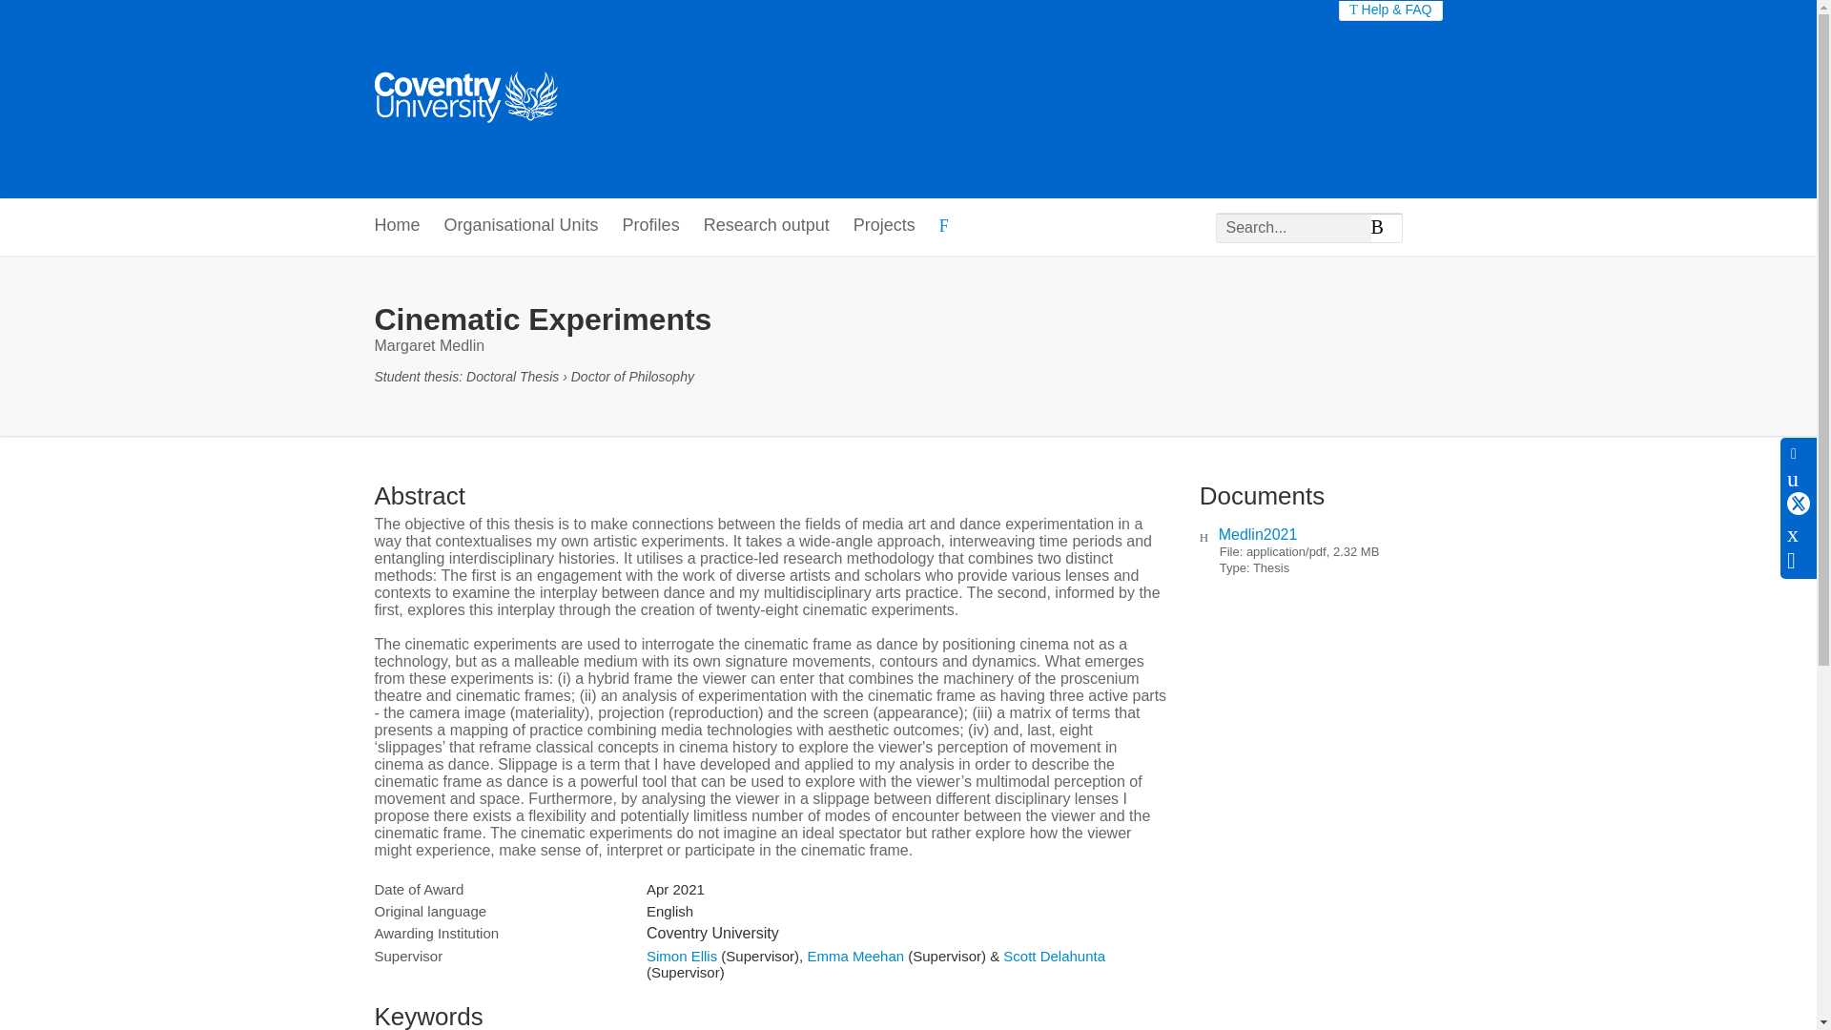 The image size is (1831, 1030). I want to click on Medlin2021, so click(1259, 534).